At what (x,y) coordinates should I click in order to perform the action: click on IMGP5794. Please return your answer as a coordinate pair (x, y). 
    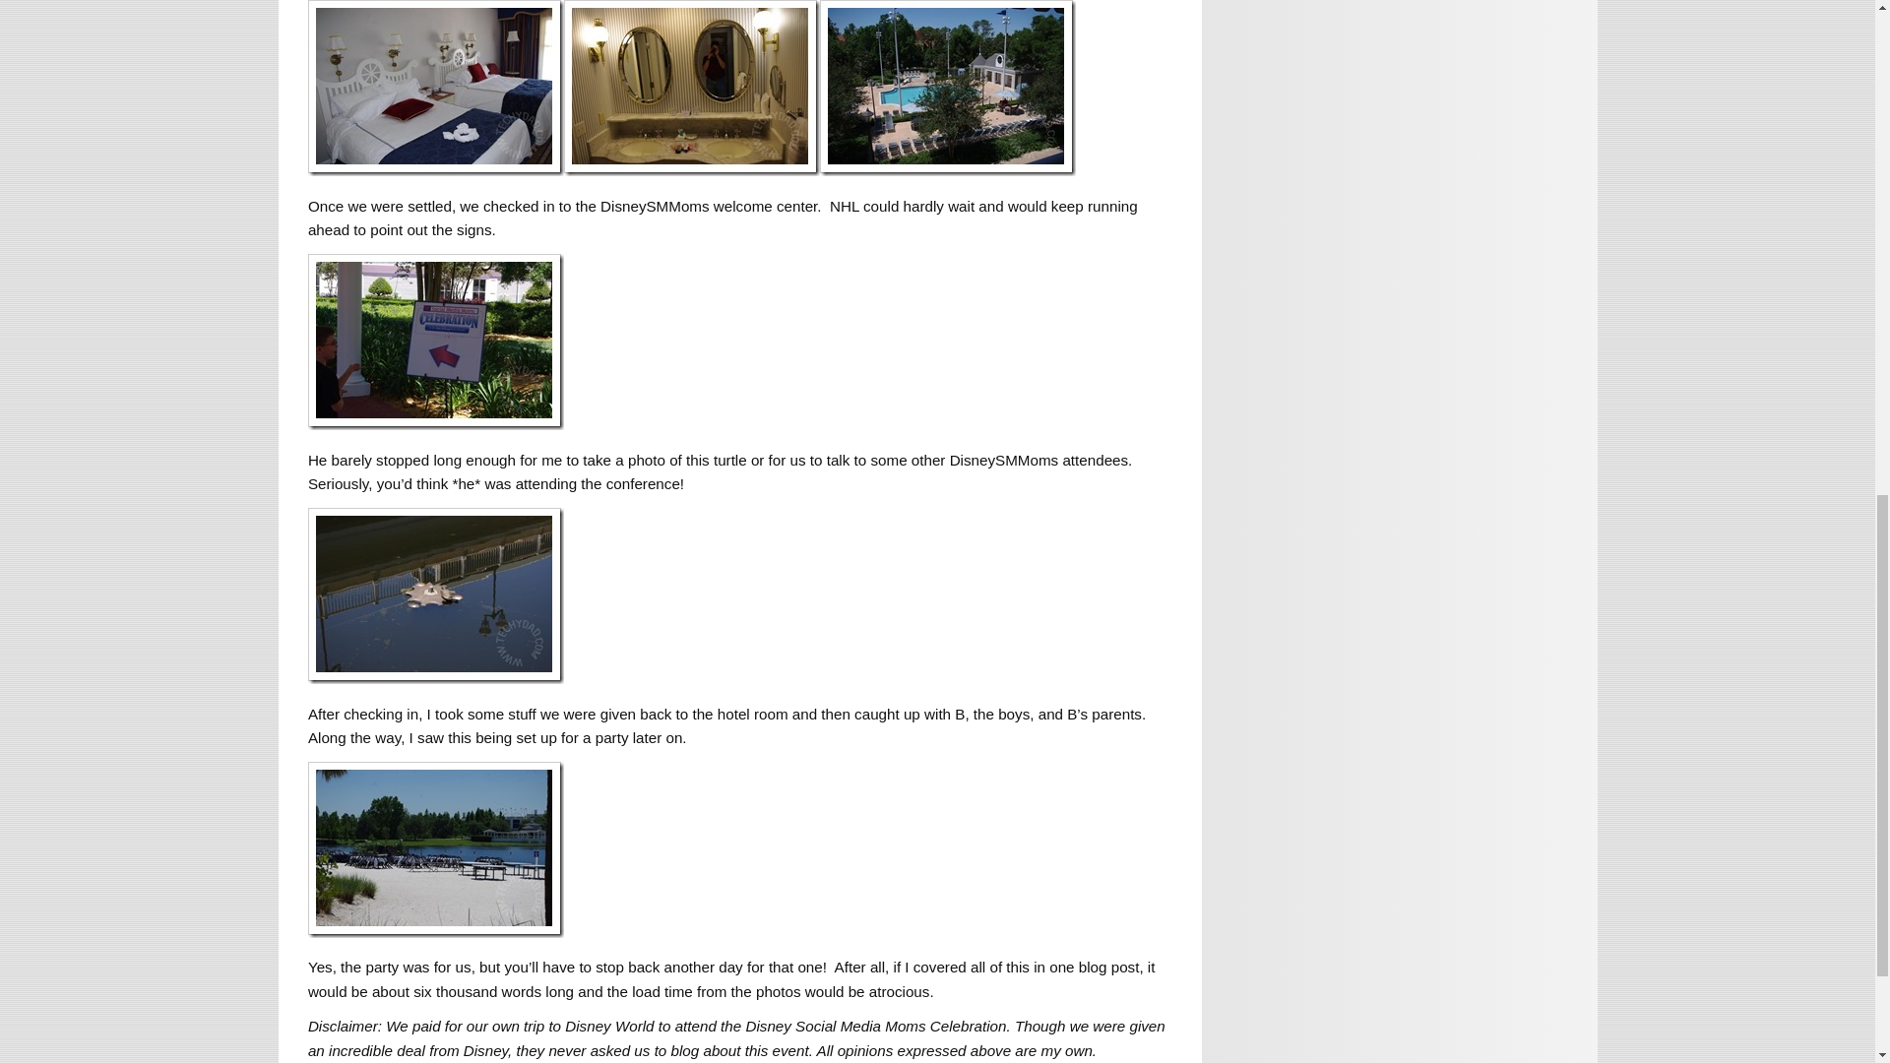
    Looking at the image, I should click on (435, 596).